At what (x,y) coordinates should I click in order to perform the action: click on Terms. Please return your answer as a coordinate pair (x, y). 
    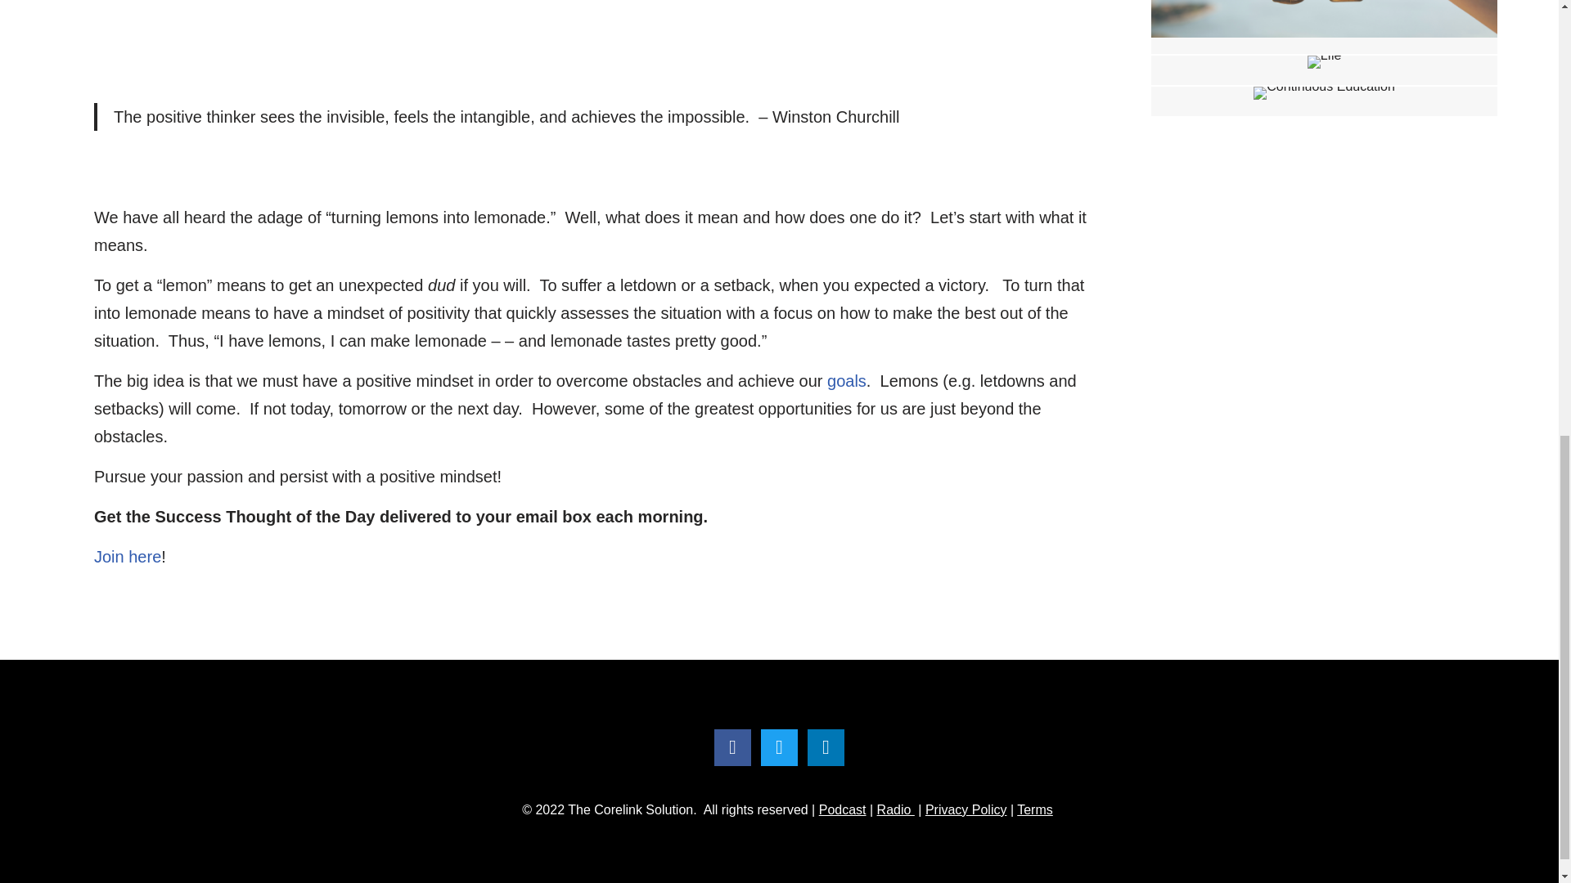
    Looking at the image, I should click on (1034, 809).